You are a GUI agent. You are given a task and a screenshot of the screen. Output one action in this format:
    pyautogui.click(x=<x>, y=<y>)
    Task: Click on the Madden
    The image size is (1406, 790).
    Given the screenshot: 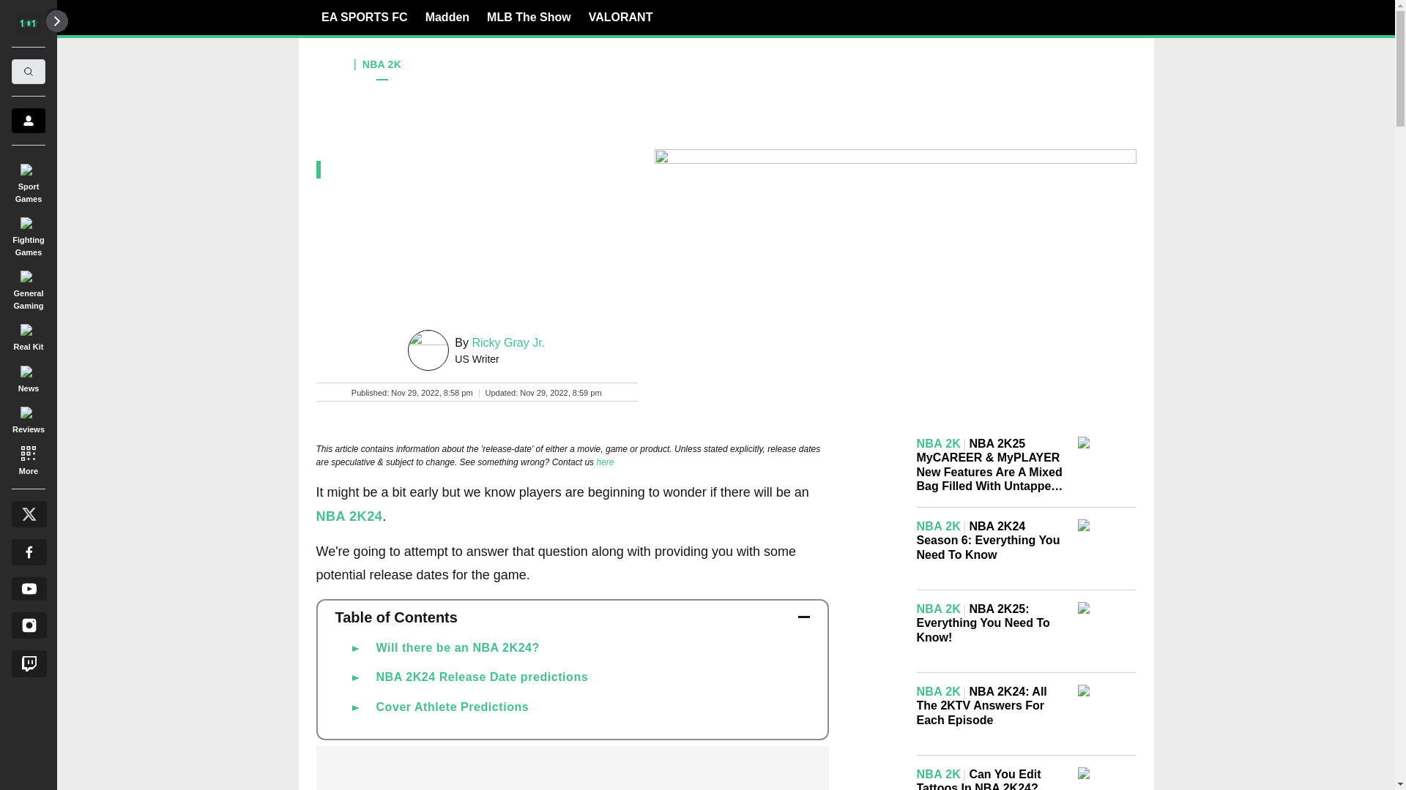 What is the action you would take?
    pyautogui.click(x=447, y=17)
    